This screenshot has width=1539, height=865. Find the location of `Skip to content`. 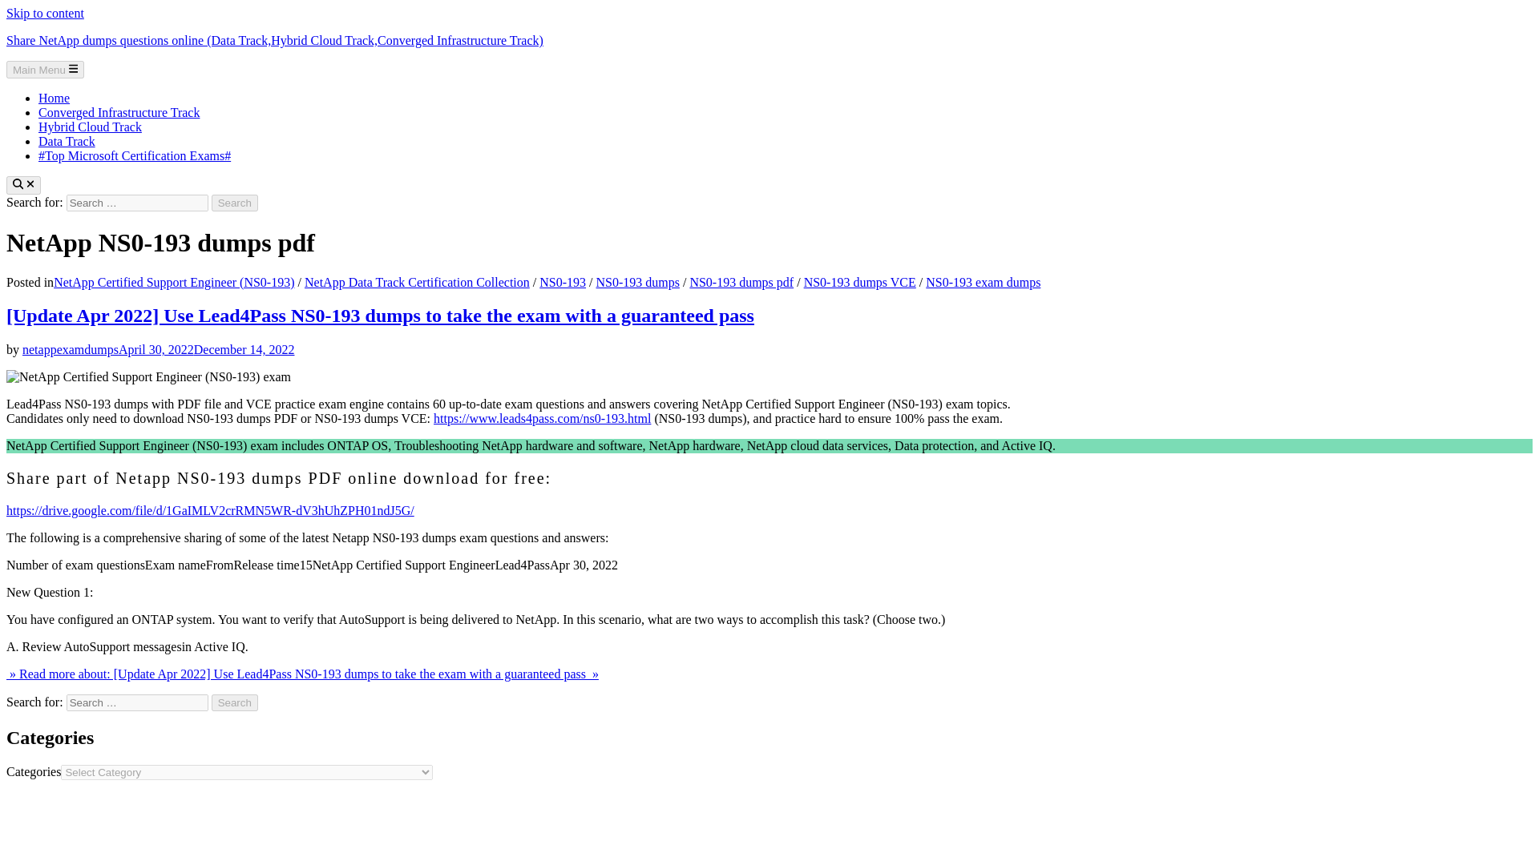

Skip to content is located at coordinates (45, 13).